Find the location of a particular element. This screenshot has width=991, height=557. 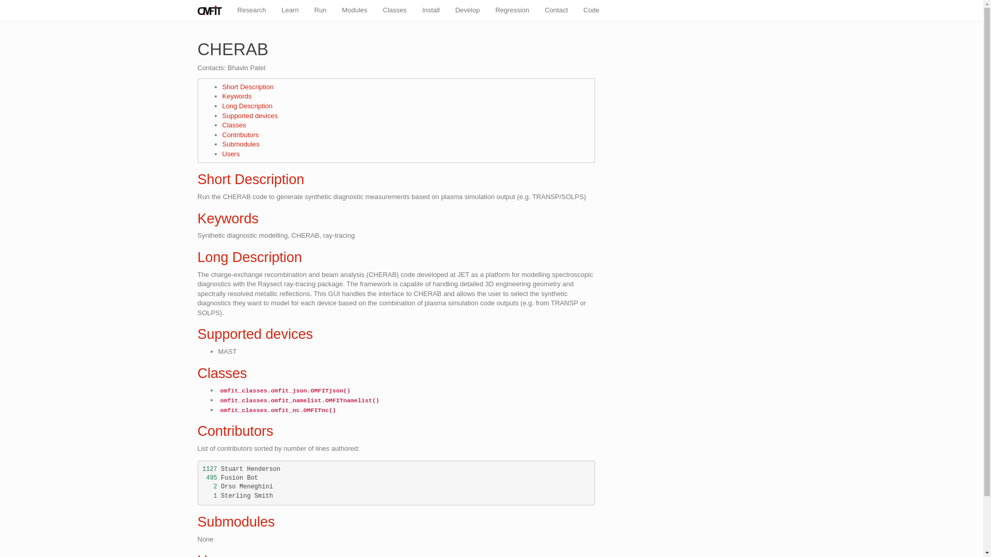

Develop is located at coordinates (468, 10).